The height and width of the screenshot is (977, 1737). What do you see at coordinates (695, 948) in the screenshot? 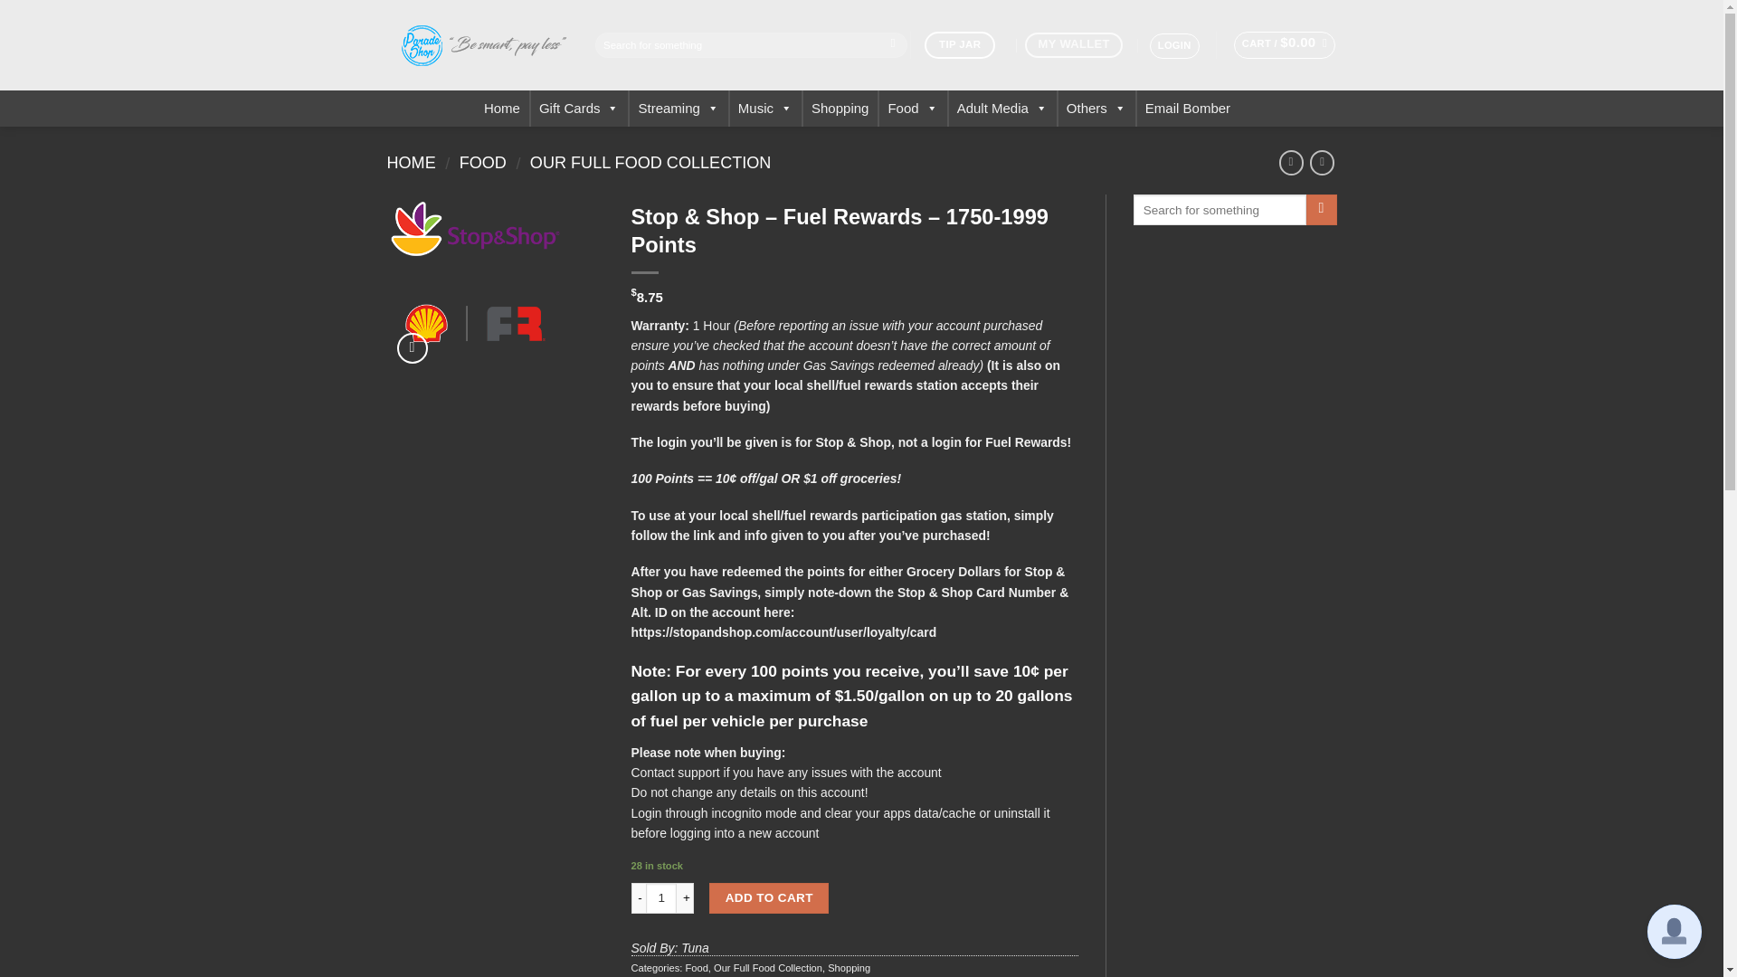
I see `Tuna` at bounding box center [695, 948].